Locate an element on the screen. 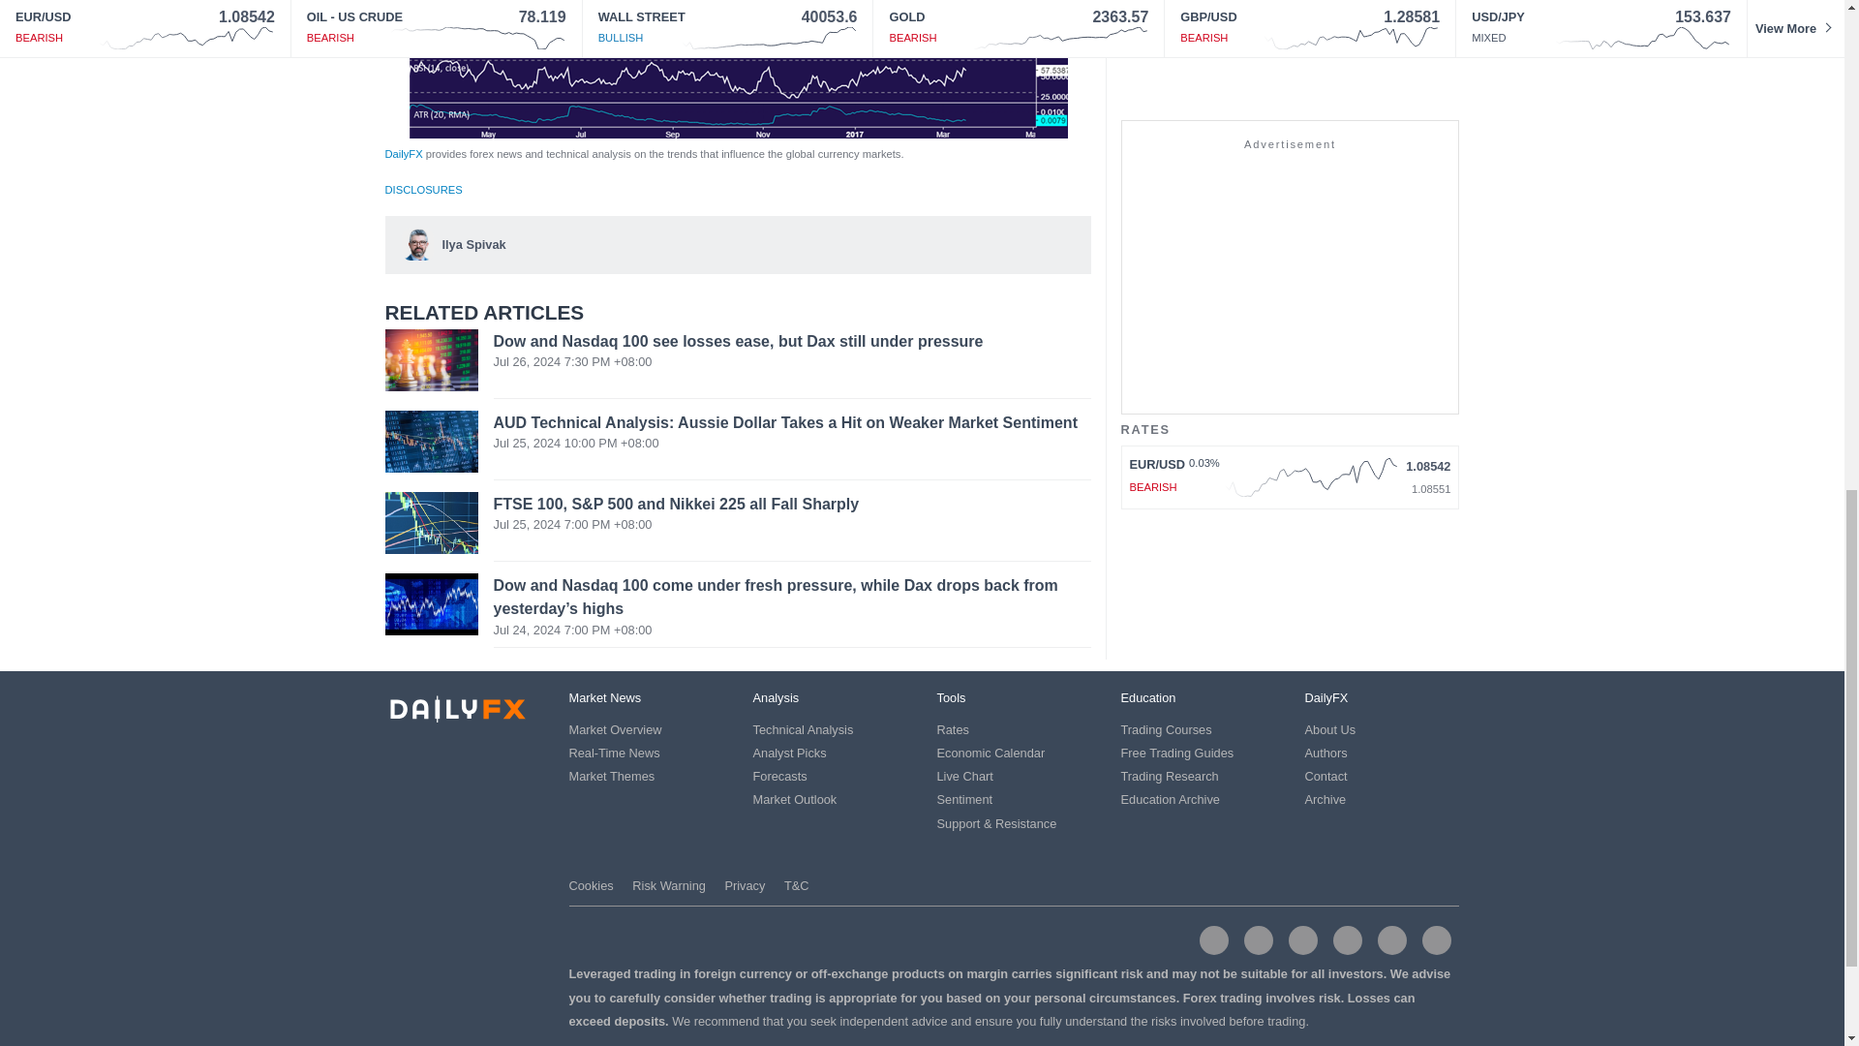 This screenshot has height=1046, width=1859. Analysis is located at coordinates (776, 697).